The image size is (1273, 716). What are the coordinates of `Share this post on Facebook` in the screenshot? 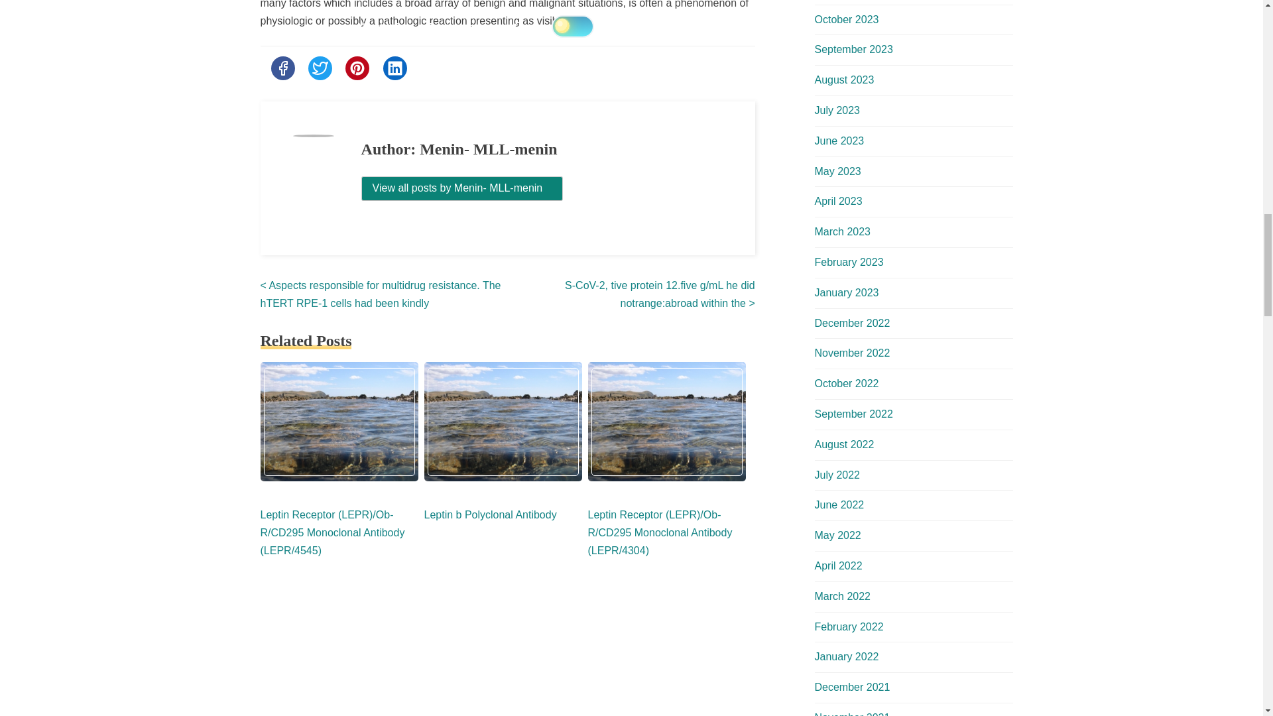 It's located at (282, 68).